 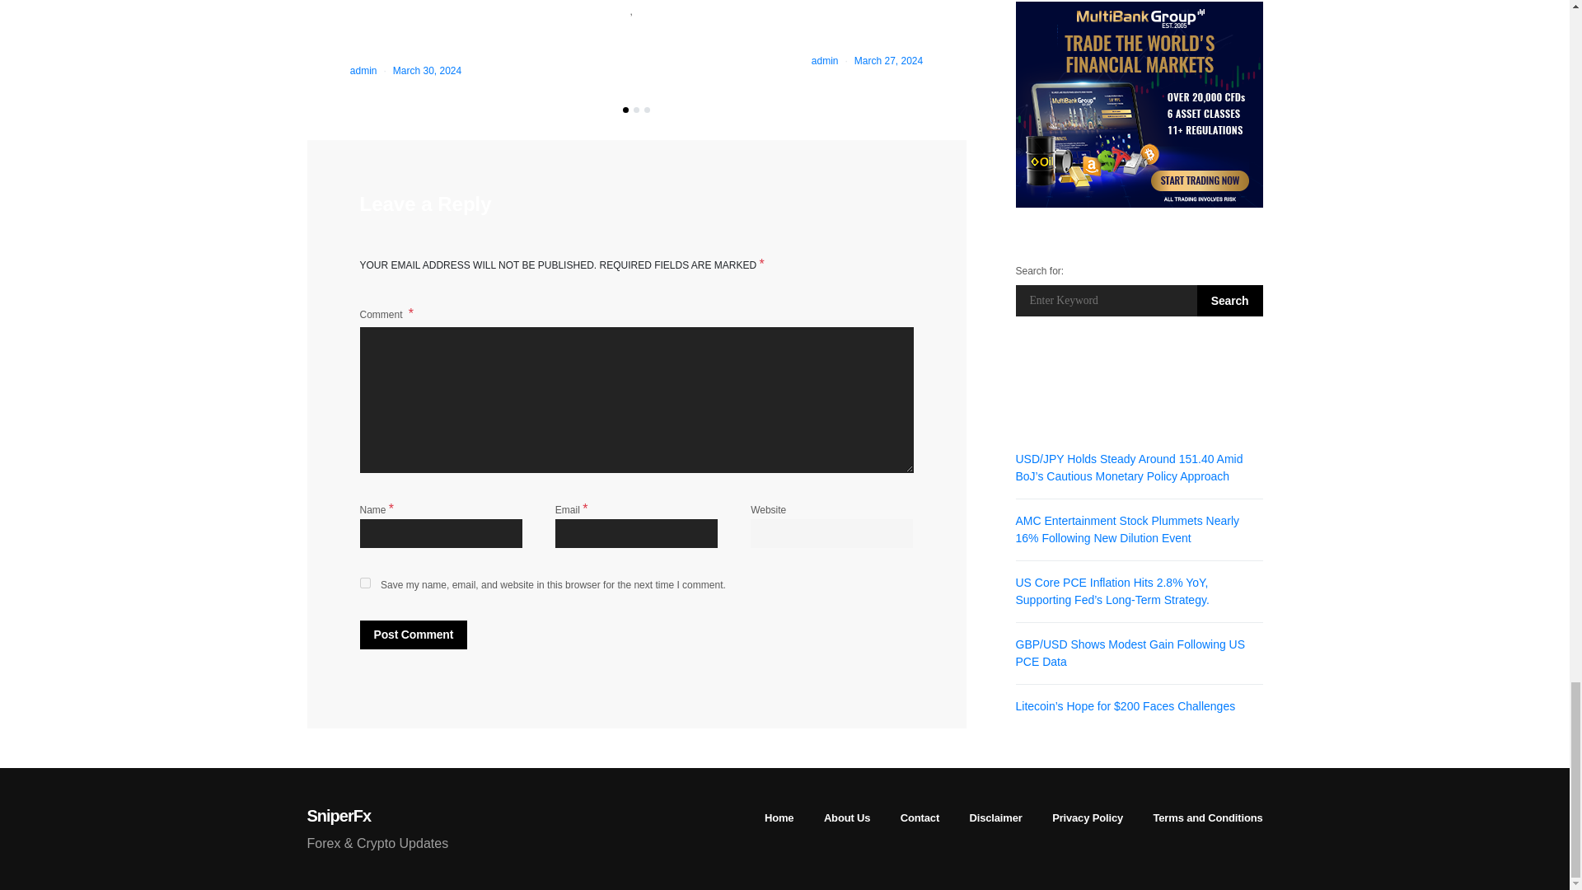 I want to click on View all posts by admin, so click(x=363, y=70).